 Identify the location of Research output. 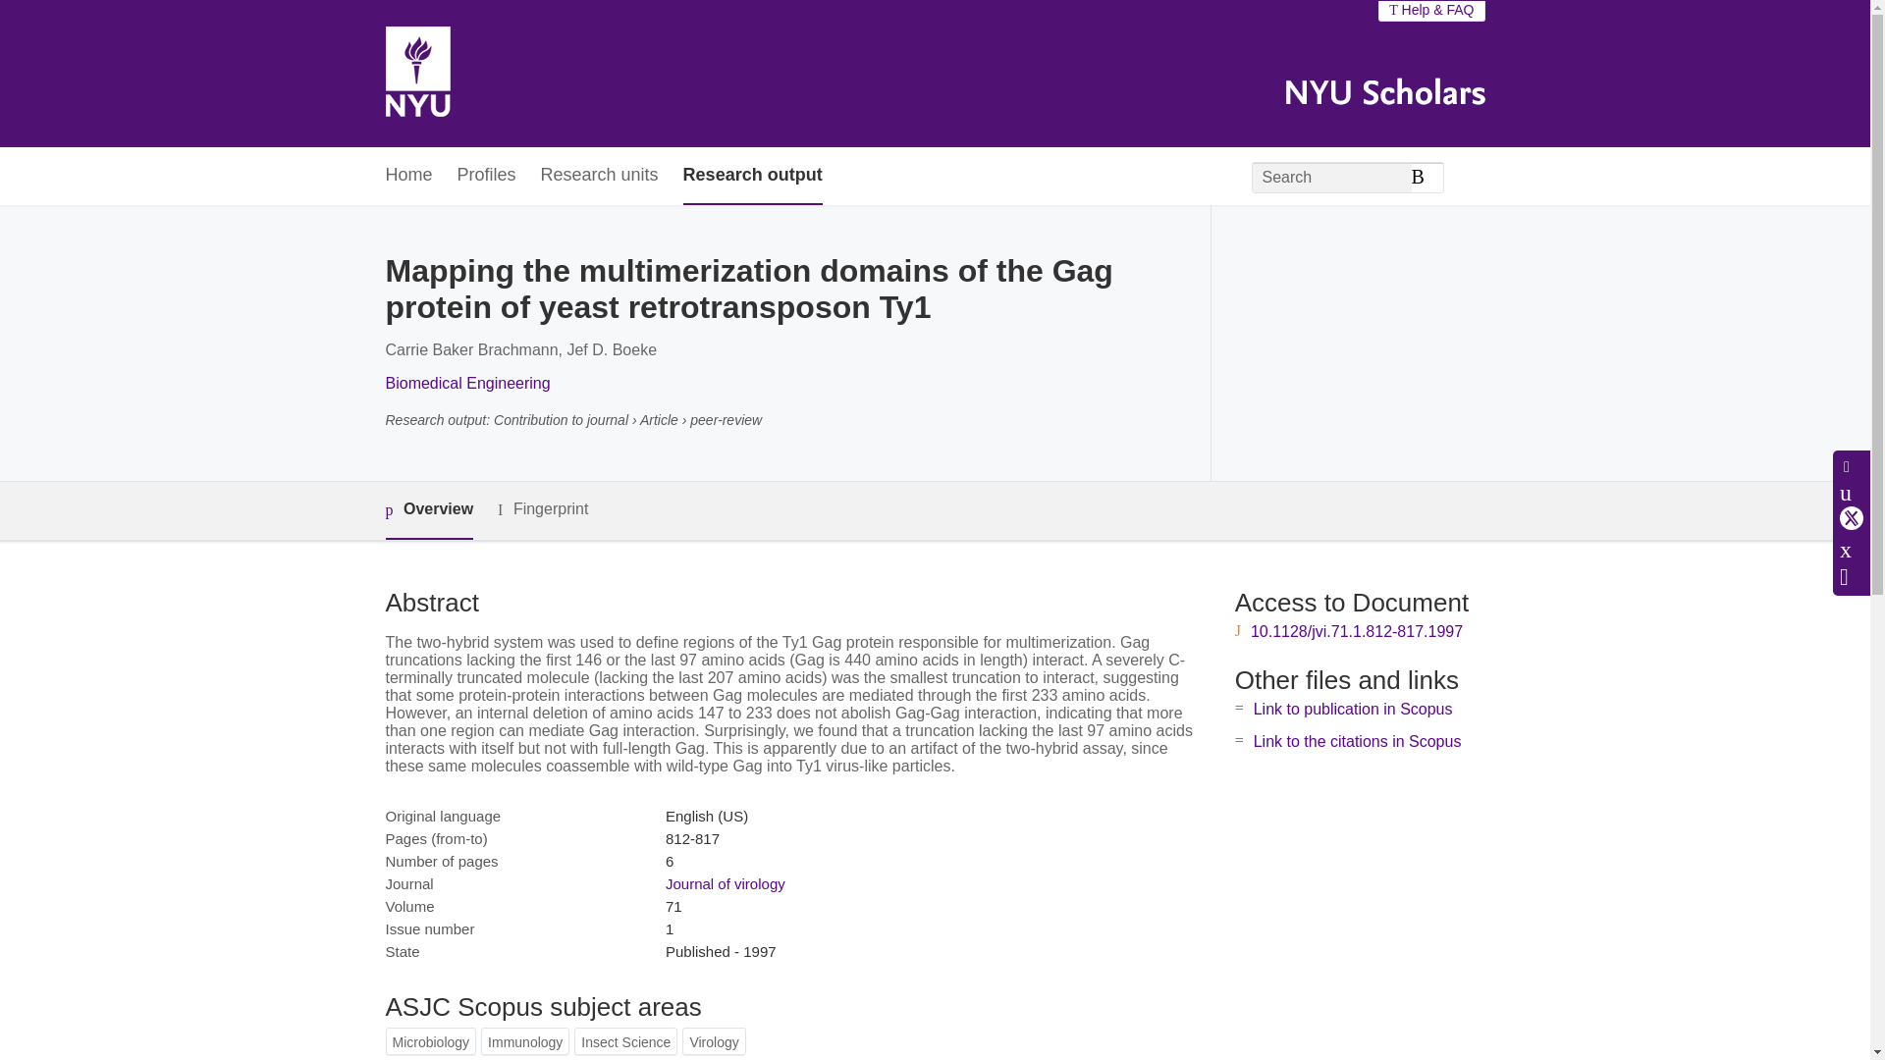
(752, 177).